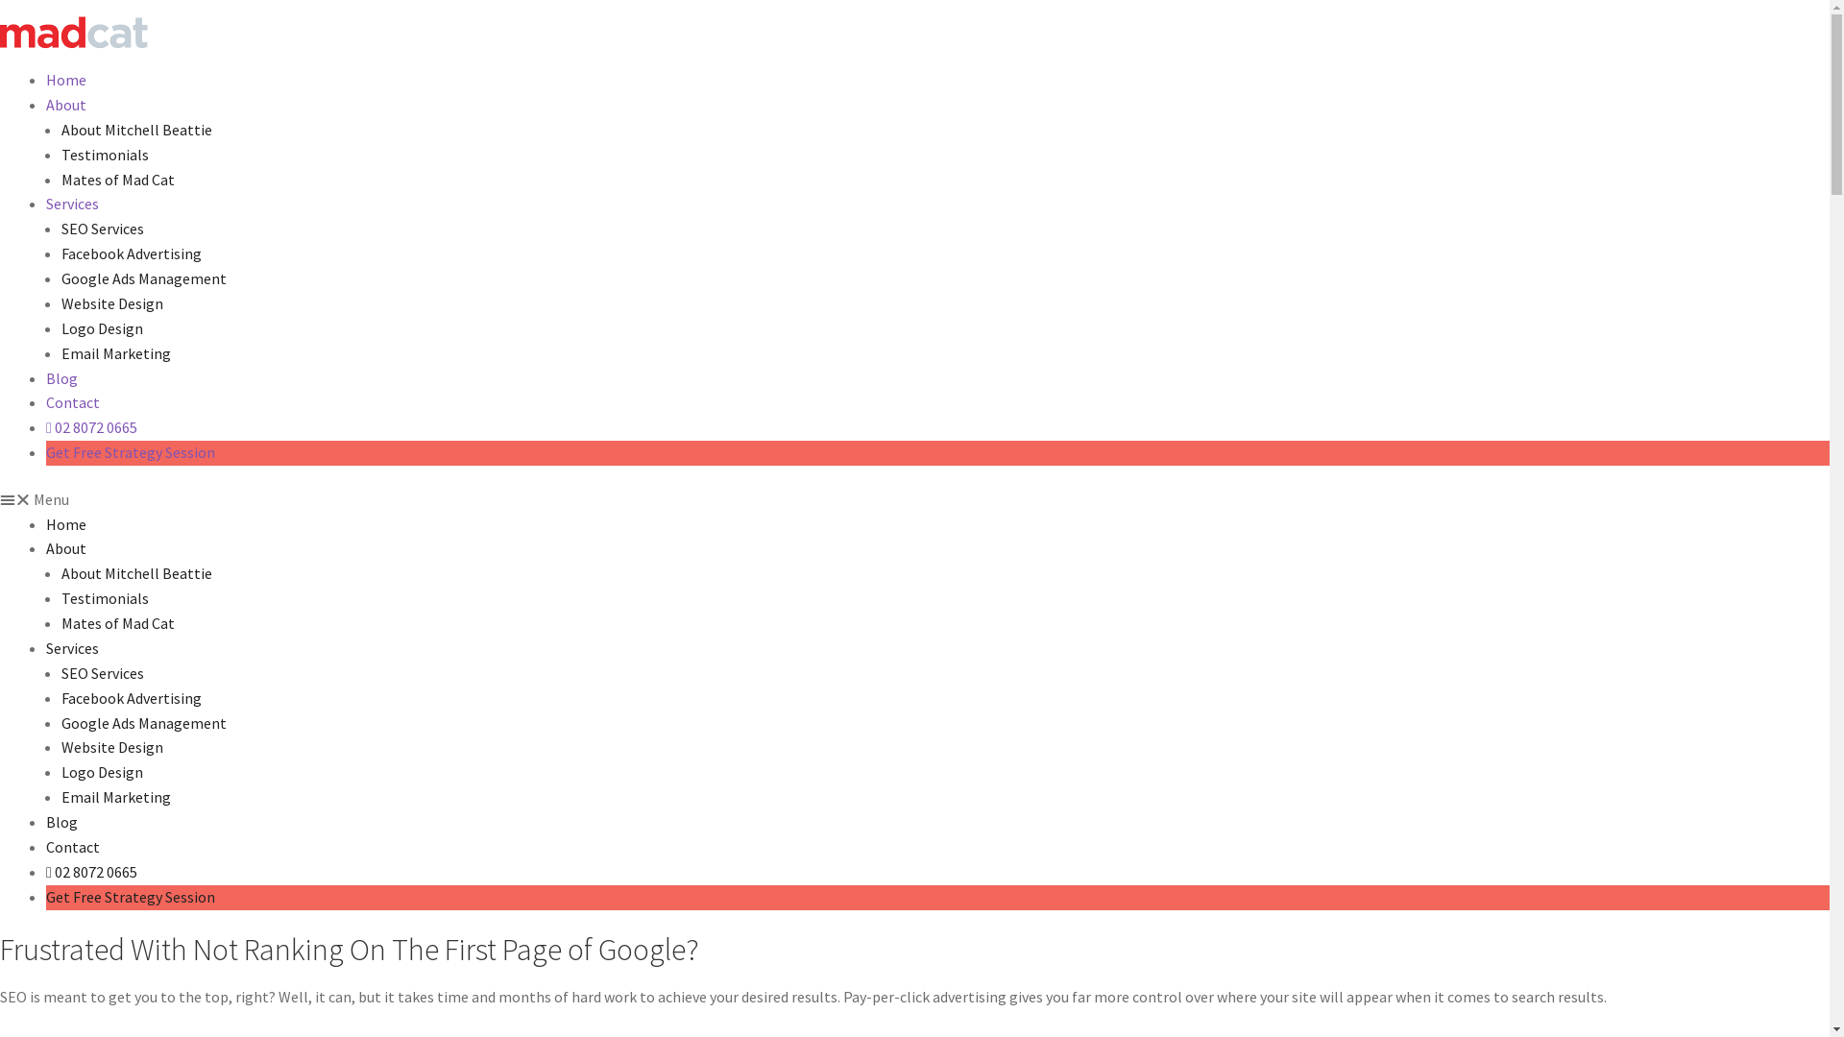 The image size is (1844, 1037). I want to click on Mates of Mad Cat, so click(118, 623).